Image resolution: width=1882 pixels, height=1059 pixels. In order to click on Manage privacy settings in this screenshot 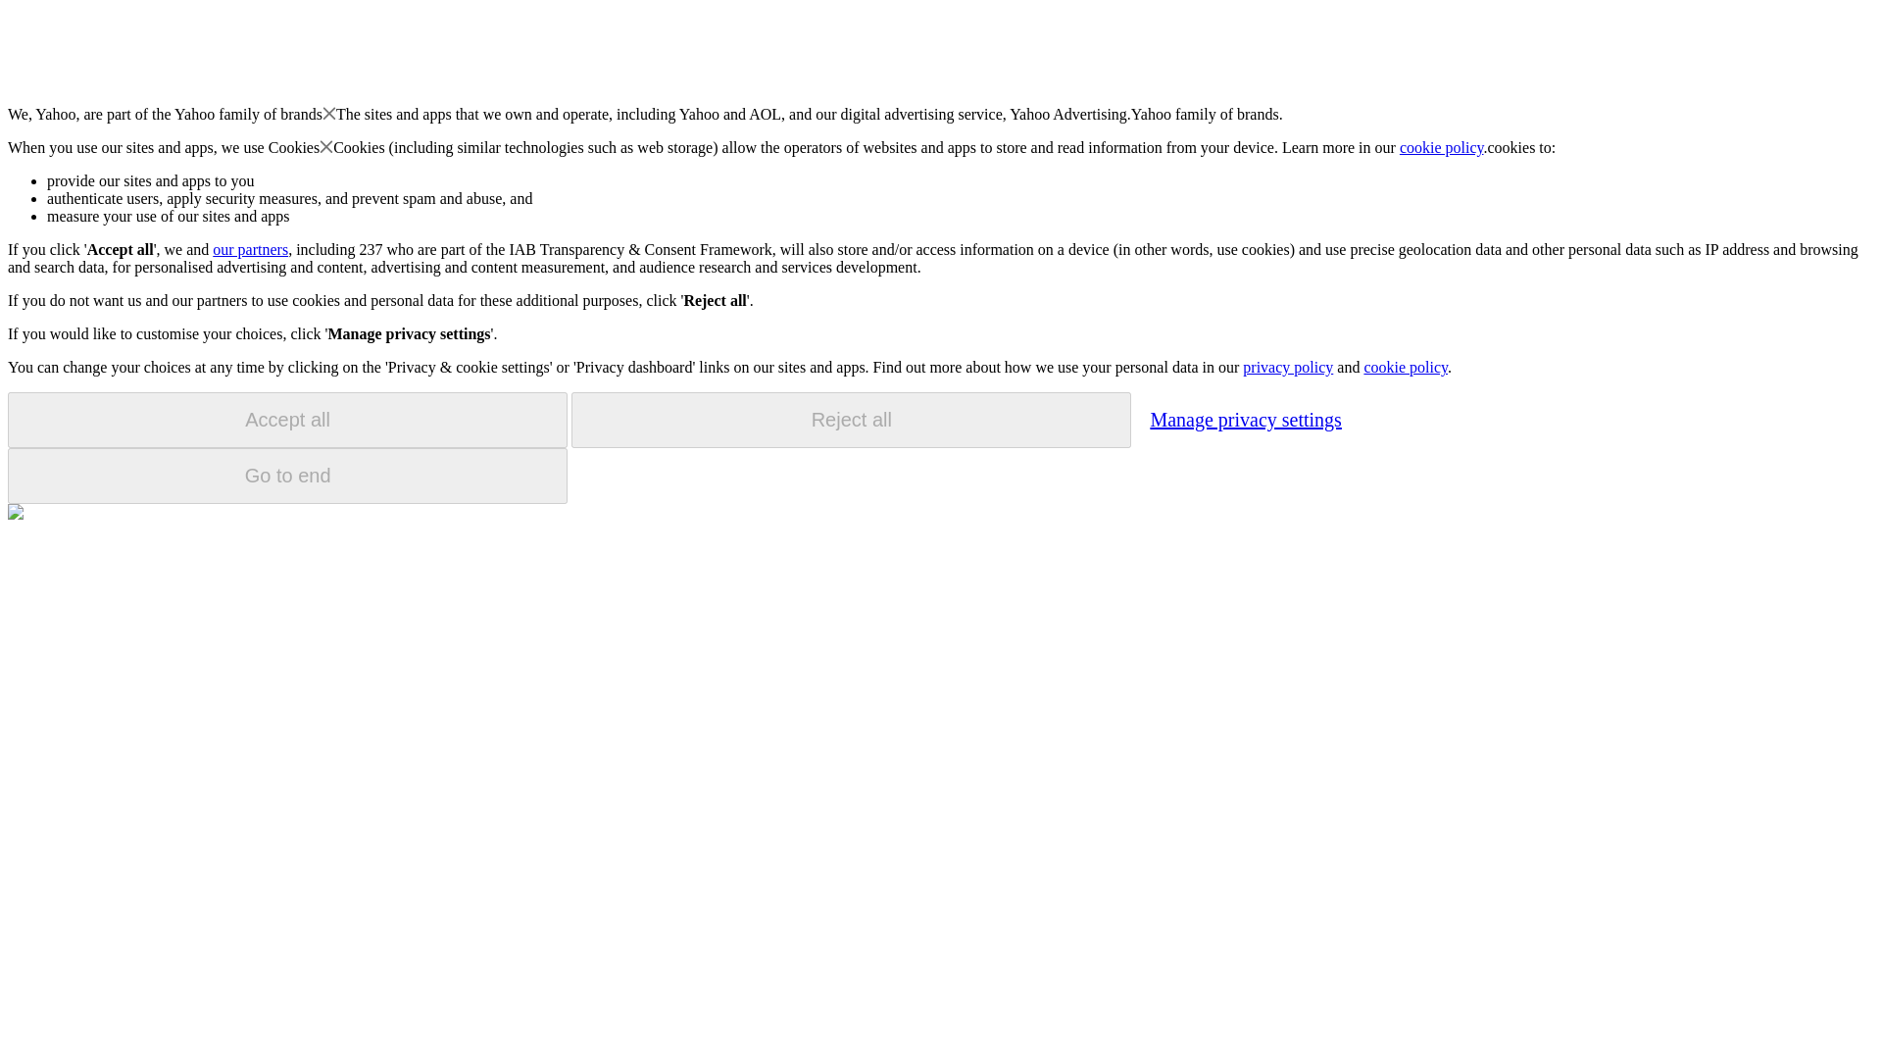, I will do `click(1245, 419)`.